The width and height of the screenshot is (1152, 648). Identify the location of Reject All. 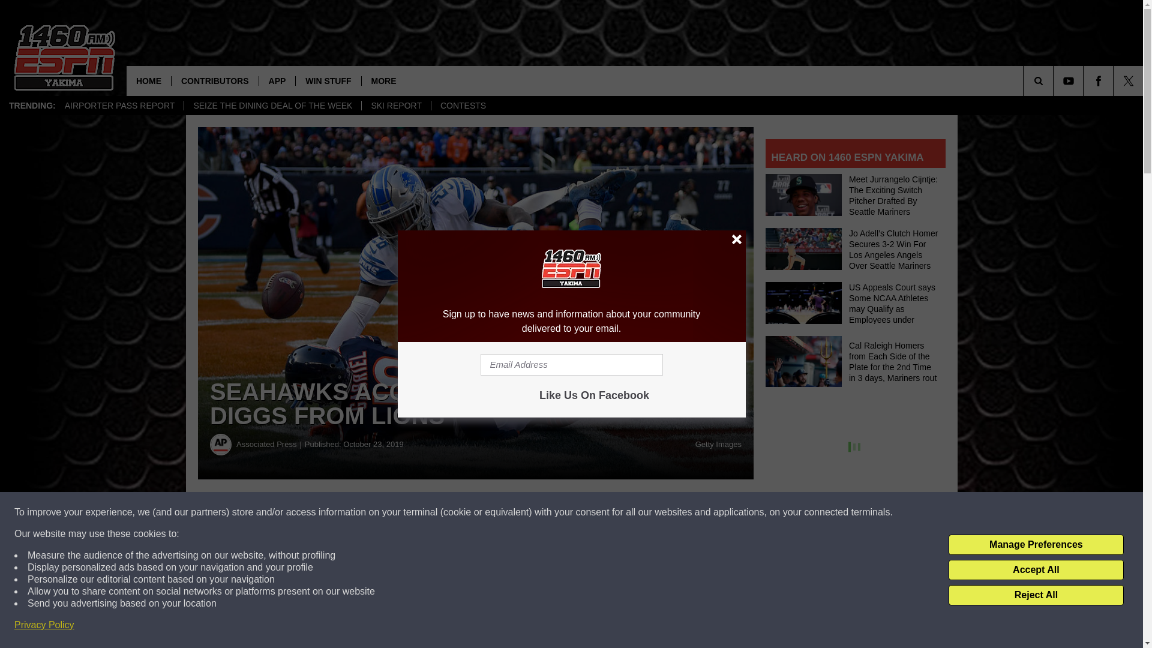
(1036, 595).